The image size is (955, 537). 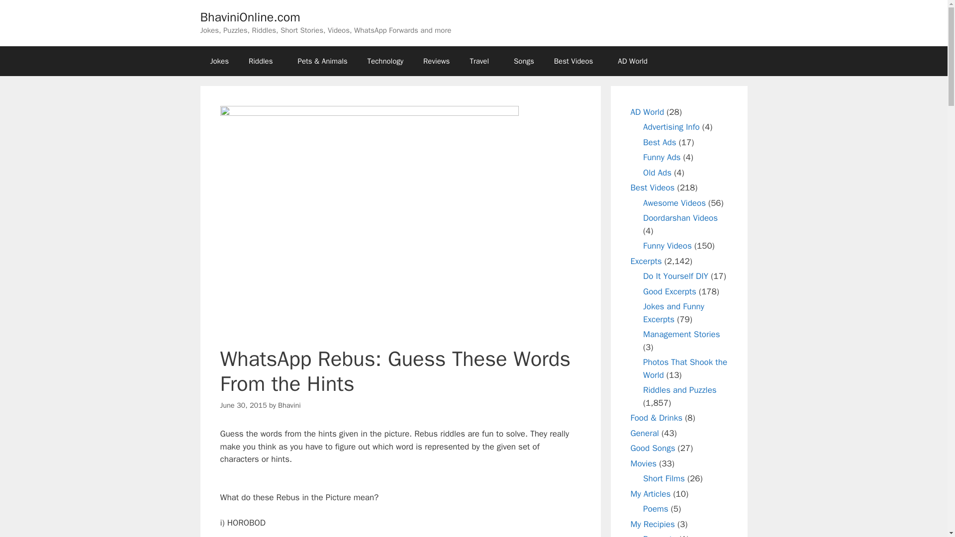 What do you see at coordinates (289, 405) in the screenshot?
I see `View all posts by Bhavini` at bounding box center [289, 405].